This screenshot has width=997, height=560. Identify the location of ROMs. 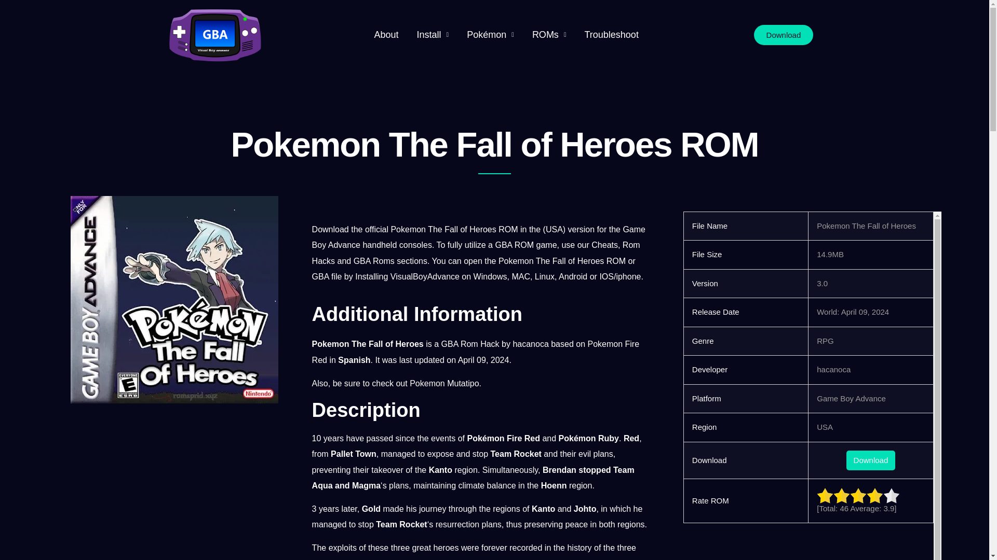
(549, 35).